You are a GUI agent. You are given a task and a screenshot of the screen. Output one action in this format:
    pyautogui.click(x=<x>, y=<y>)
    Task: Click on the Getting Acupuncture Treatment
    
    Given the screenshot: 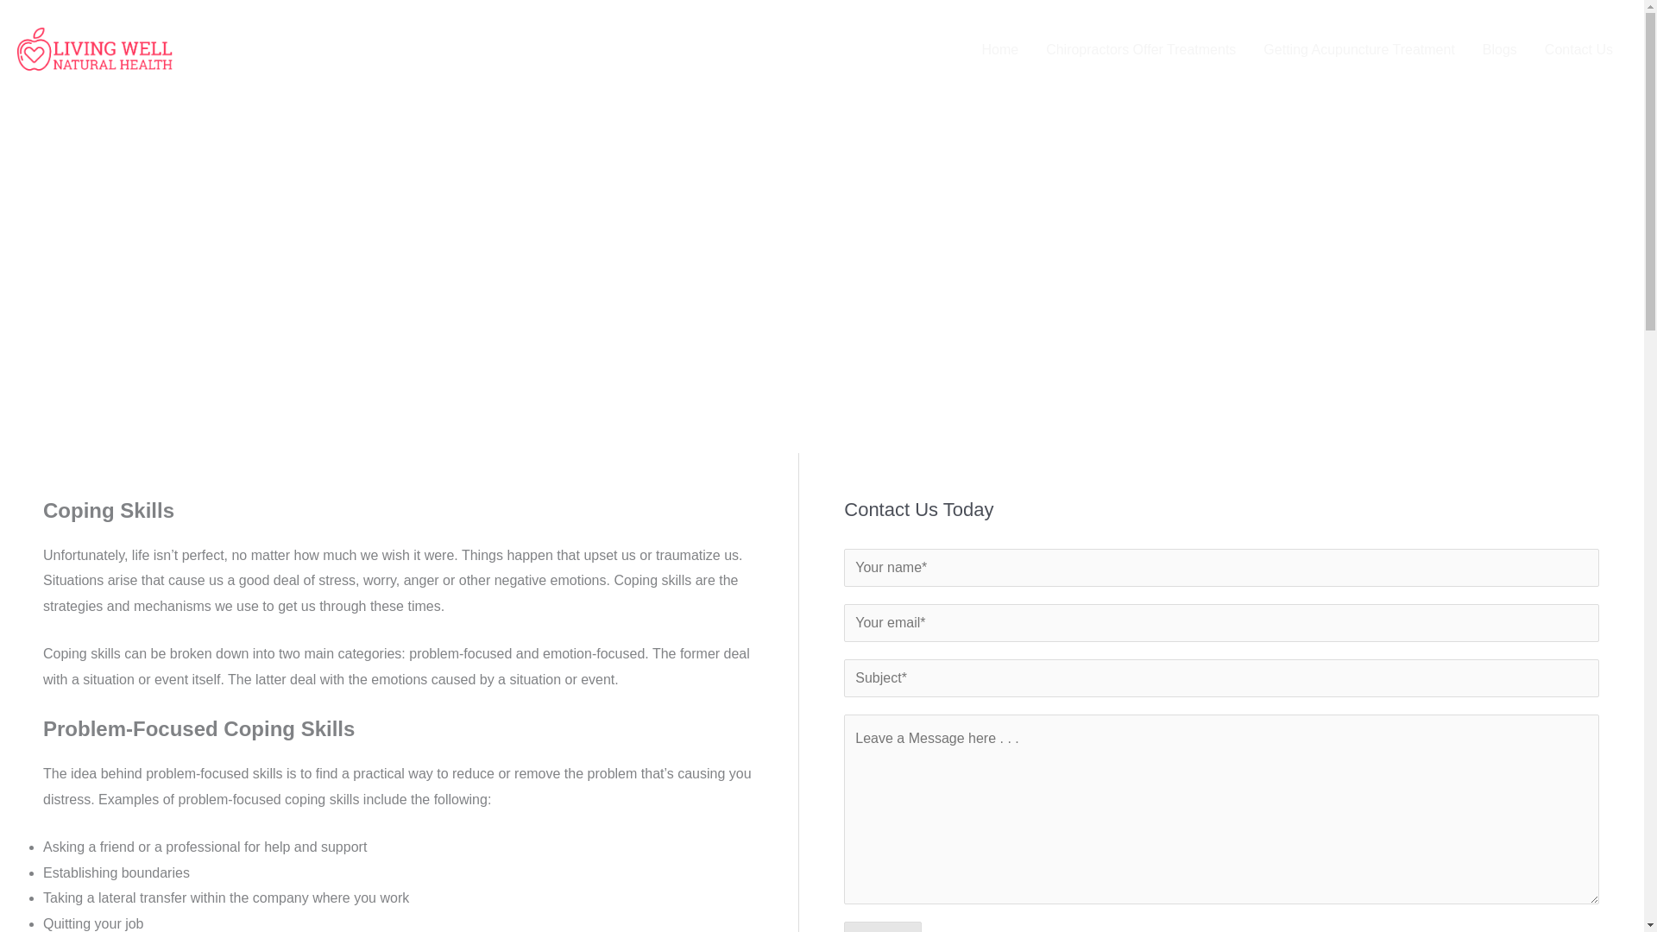 What is the action you would take?
    pyautogui.click(x=1358, y=49)
    